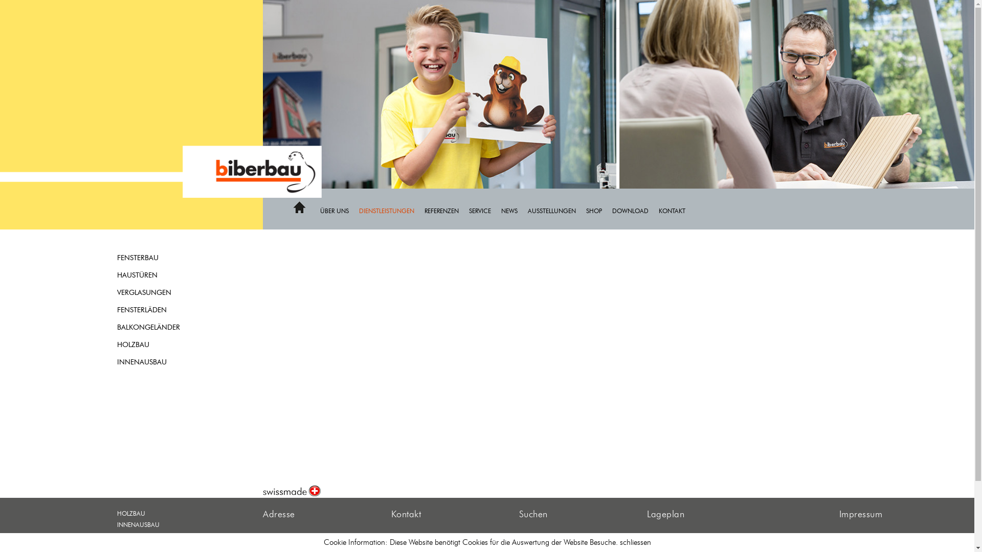  I want to click on FENSTERBAU, so click(163, 258).